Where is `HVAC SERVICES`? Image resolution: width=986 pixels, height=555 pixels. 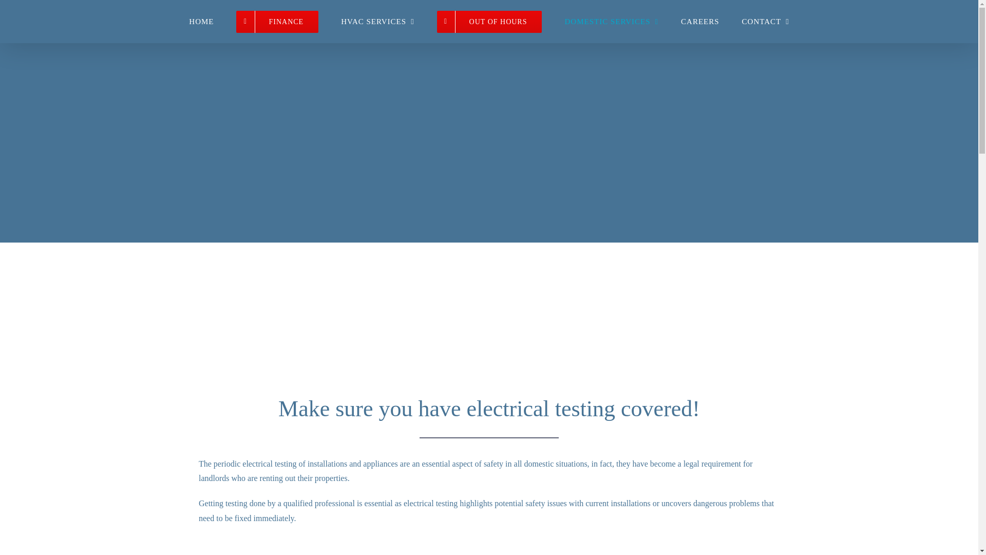
HVAC SERVICES is located at coordinates (377, 22).